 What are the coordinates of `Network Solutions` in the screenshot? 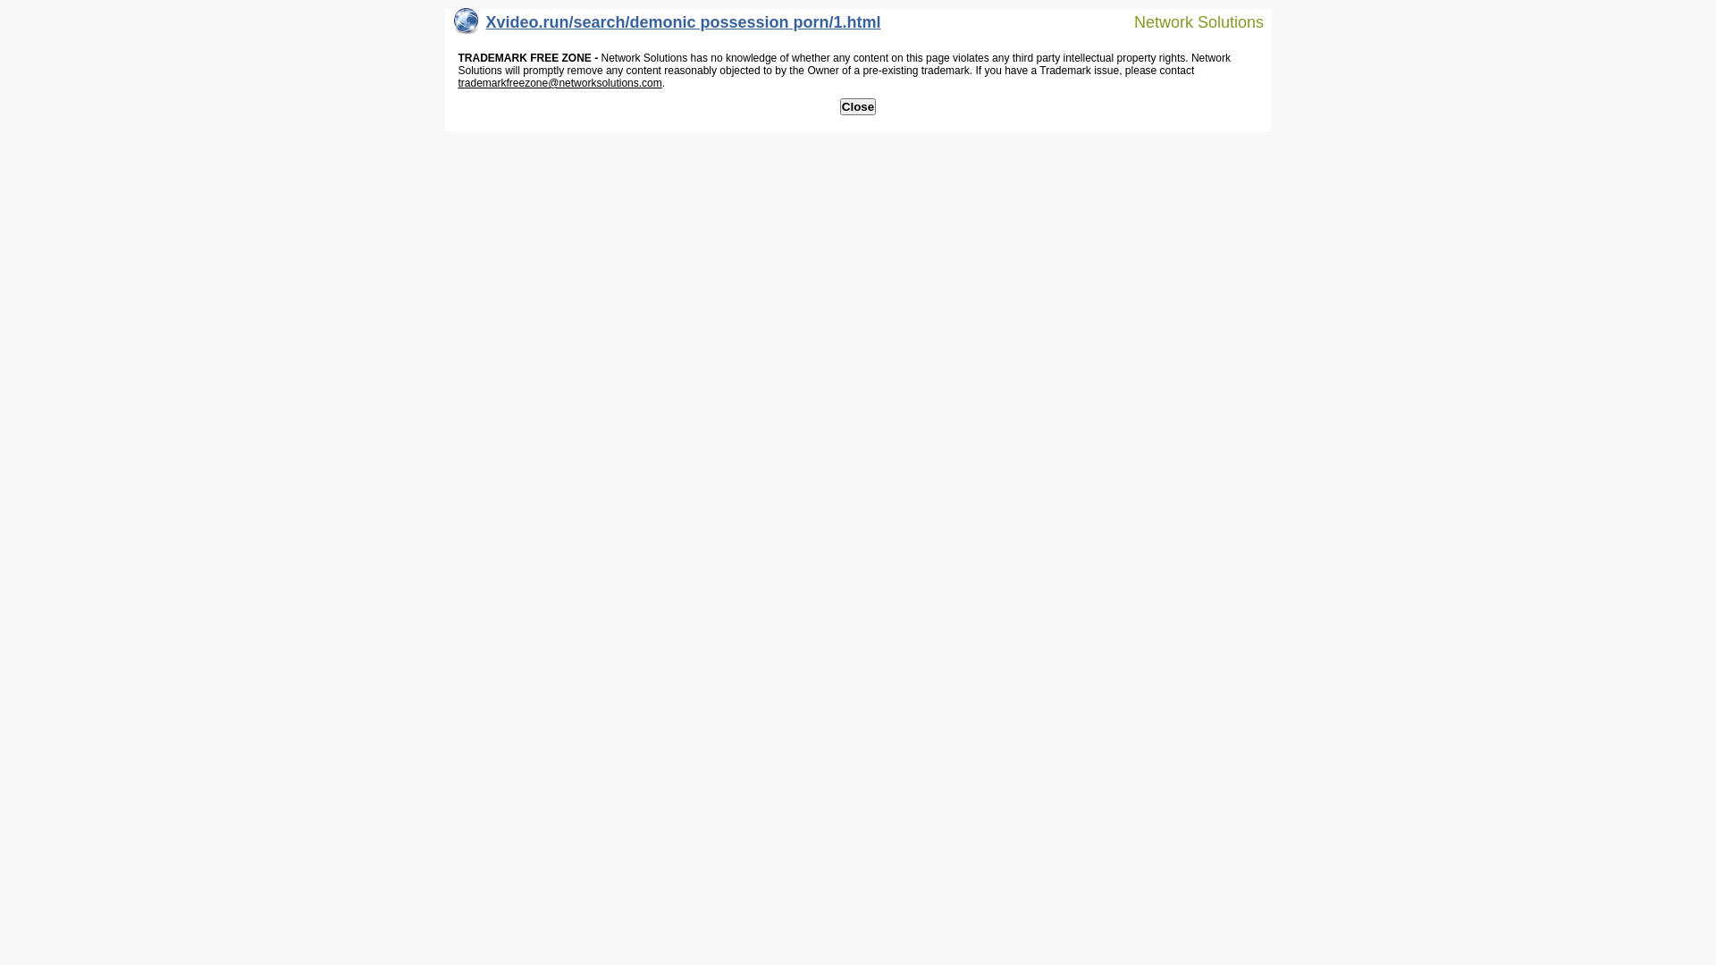 It's located at (1188, 21).